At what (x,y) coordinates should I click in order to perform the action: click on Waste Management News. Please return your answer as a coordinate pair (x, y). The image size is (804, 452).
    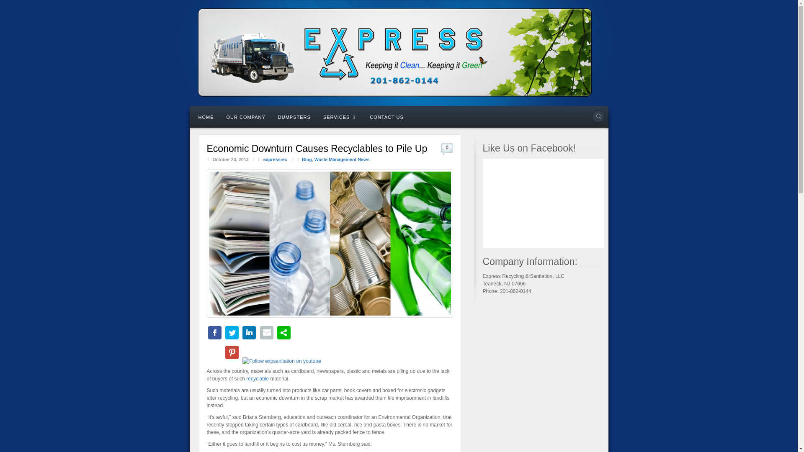
    Looking at the image, I should click on (342, 159).